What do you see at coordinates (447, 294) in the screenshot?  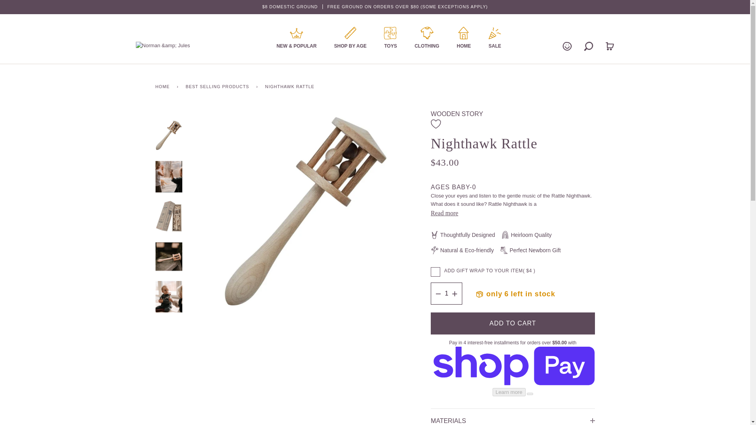 I see `1` at bounding box center [447, 294].